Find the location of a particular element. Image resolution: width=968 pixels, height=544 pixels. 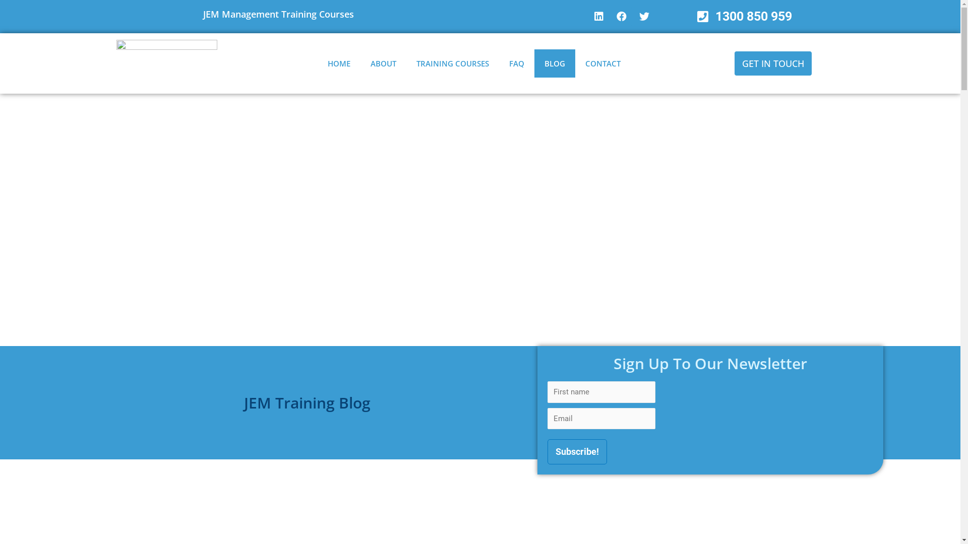

CONTACT is located at coordinates (603, 63).